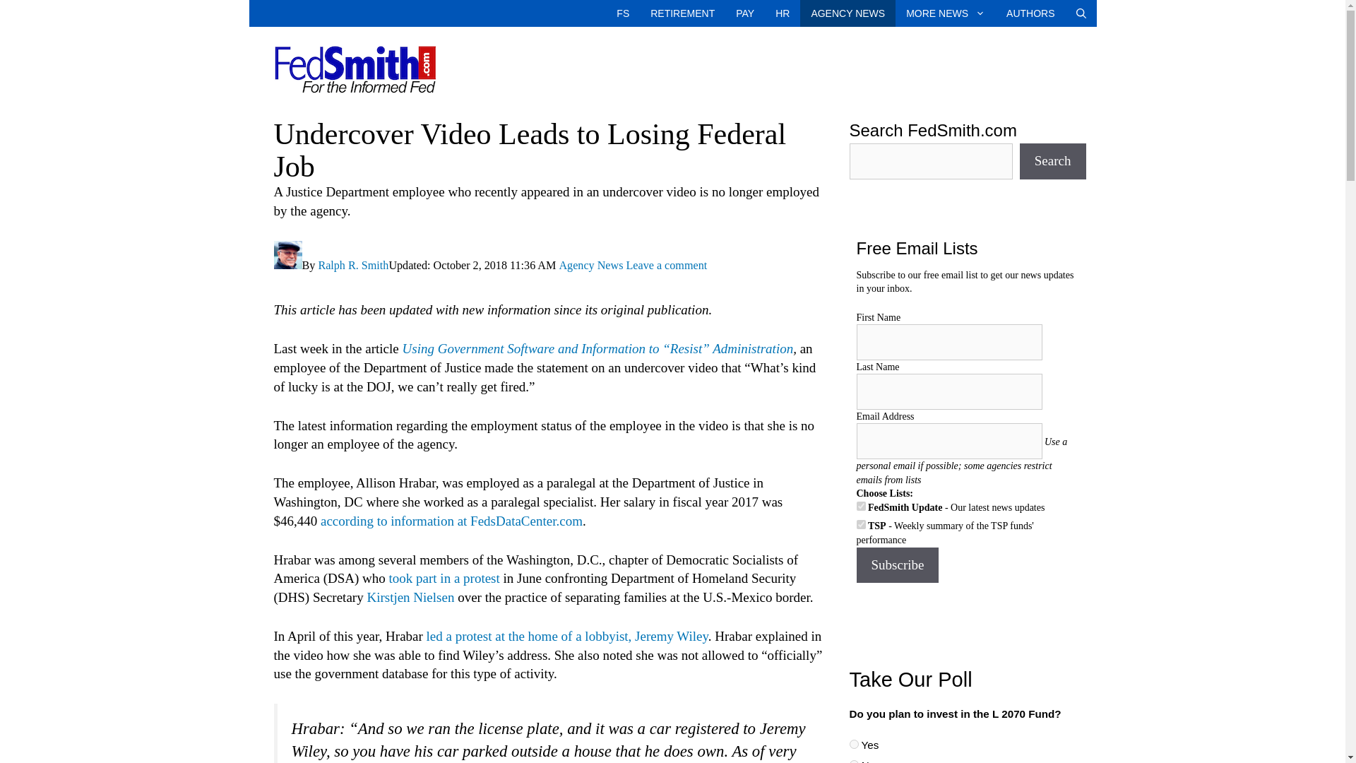 The width and height of the screenshot is (1356, 763). What do you see at coordinates (665, 266) in the screenshot?
I see `Leave a comment` at bounding box center [665, 266].